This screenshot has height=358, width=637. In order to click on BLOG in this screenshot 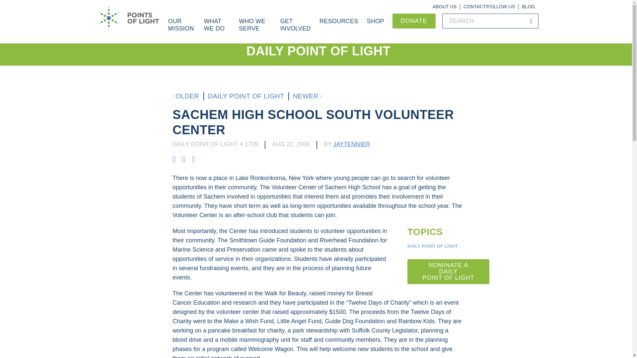, I will do `click(528, 7)`.